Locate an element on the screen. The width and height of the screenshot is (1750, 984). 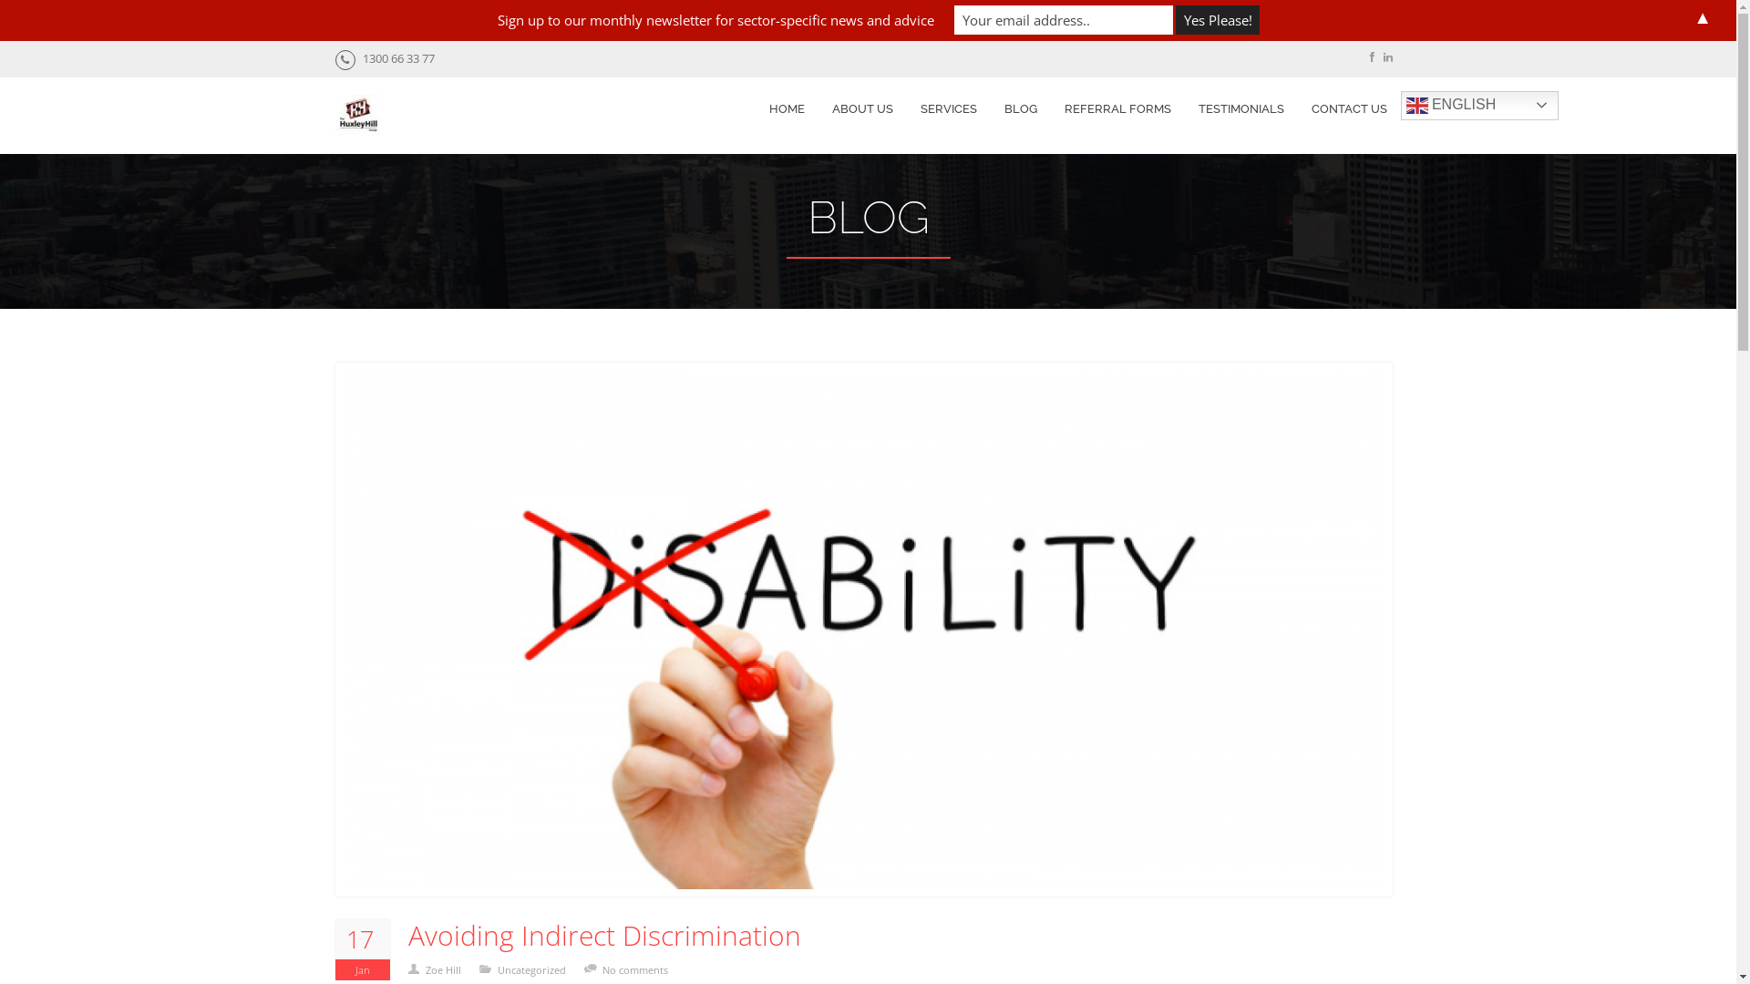
REFERRAL FORMS is located at coordinates (1117, 109).